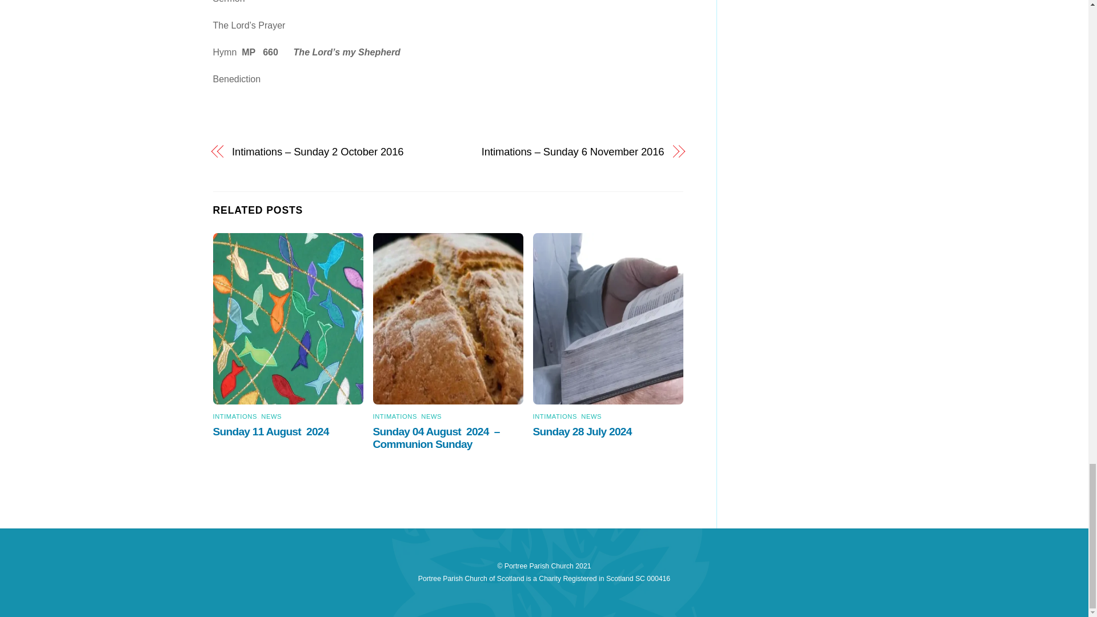 This screenshot has height=617, width=1097. Describe the element at coordinates (555, 416) in the screenshot. I see `INTIMATIONS` at that location.